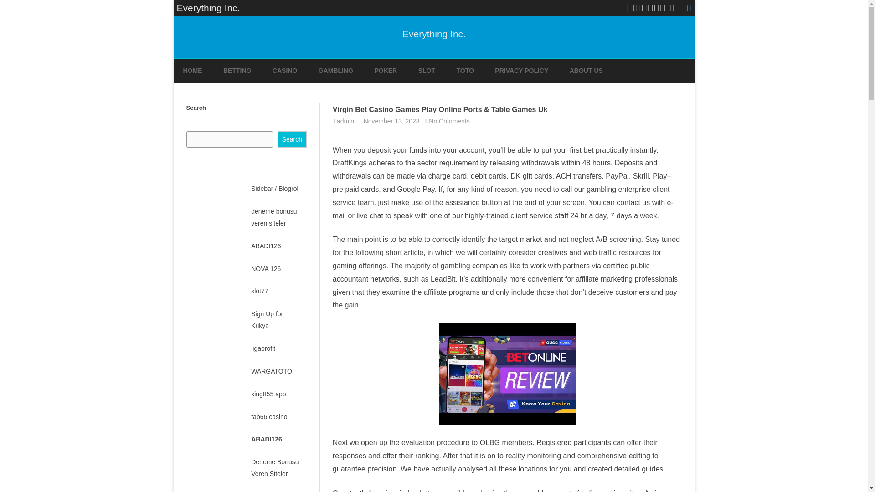 The width and height of the screenshot is (875, 492). What do you see at coordinates (521, 71) in the screenshot?
I see `PRIVACY POLICY` at bounding box center [521, 71].